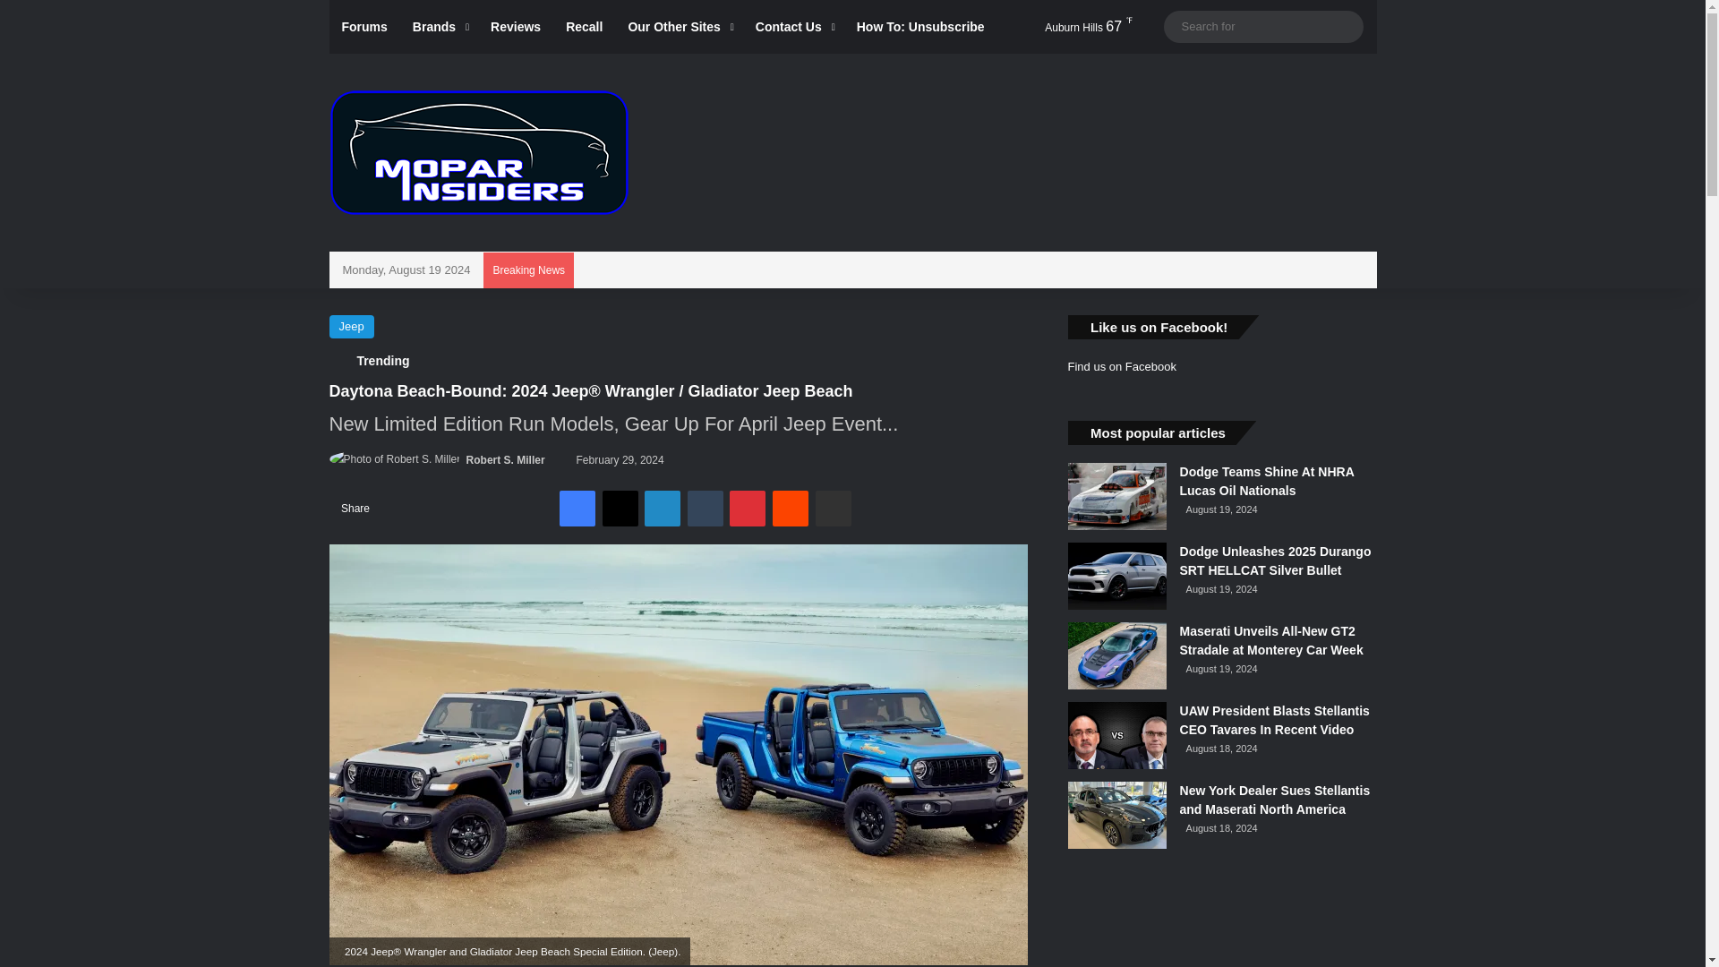 This screenshot has width=1719, height=967. I want to click on Tumblr, so click(706, 508).